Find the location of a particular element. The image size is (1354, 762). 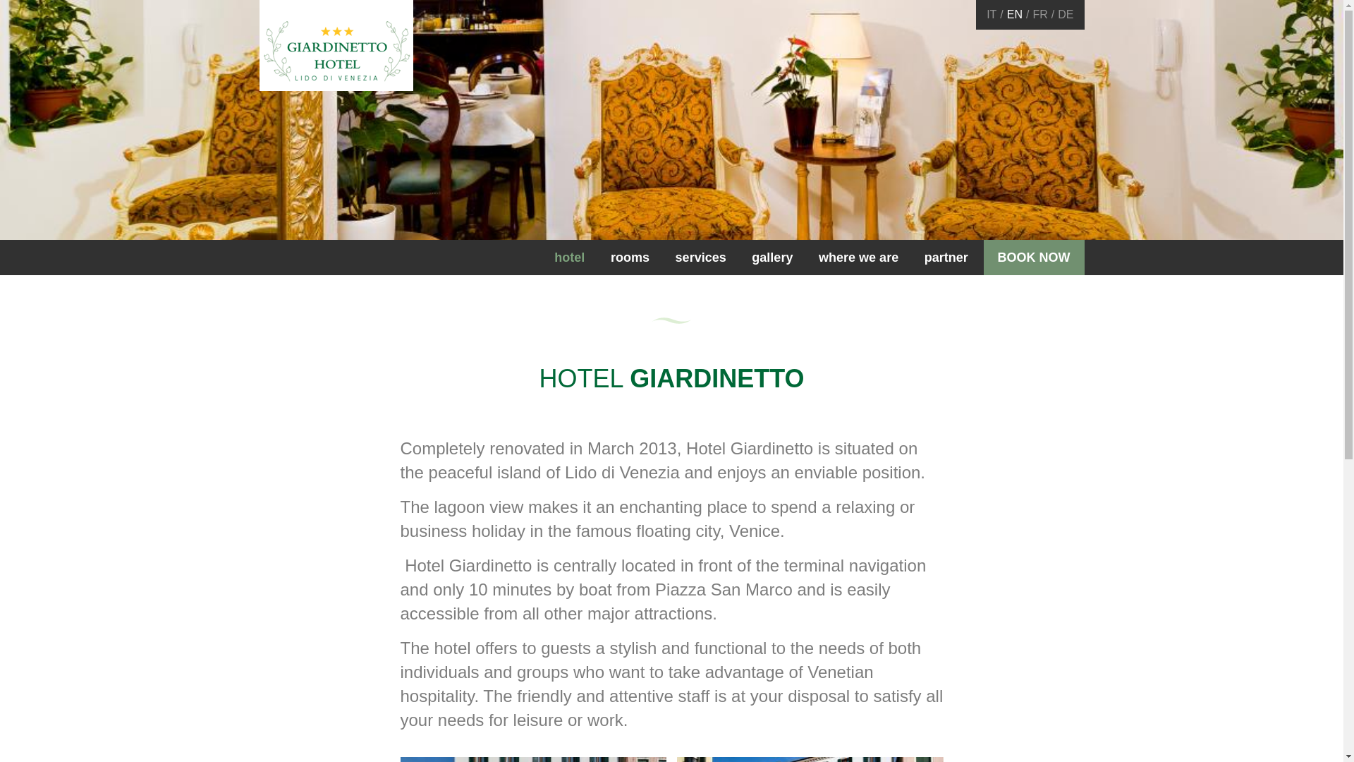

gallery is located at coordinates (771, 257).